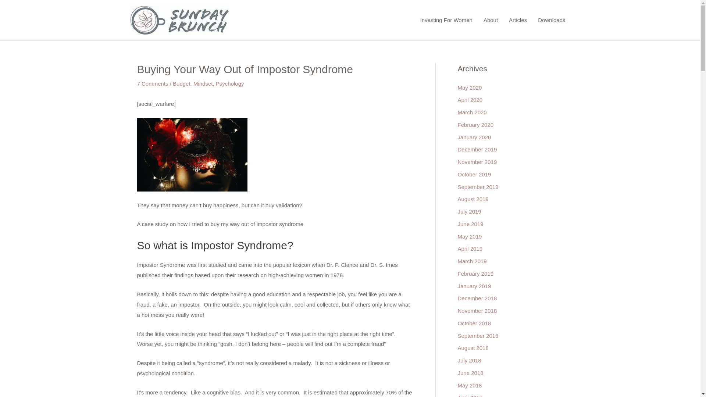  I want to click on Downloads, so click(551, 20).